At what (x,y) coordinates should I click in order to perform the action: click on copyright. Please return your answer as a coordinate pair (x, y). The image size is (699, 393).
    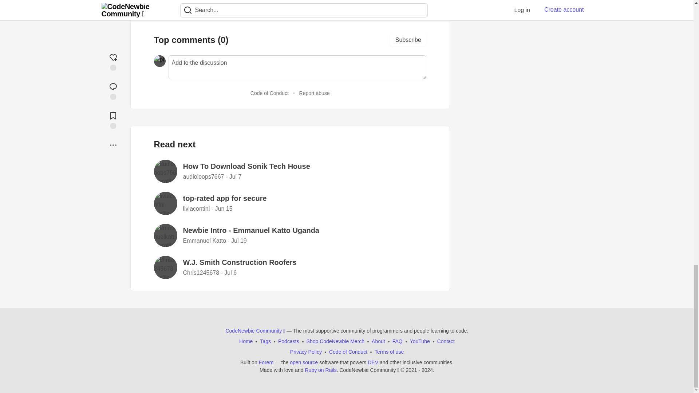
    Looking at the image, I should click on (402, 370).